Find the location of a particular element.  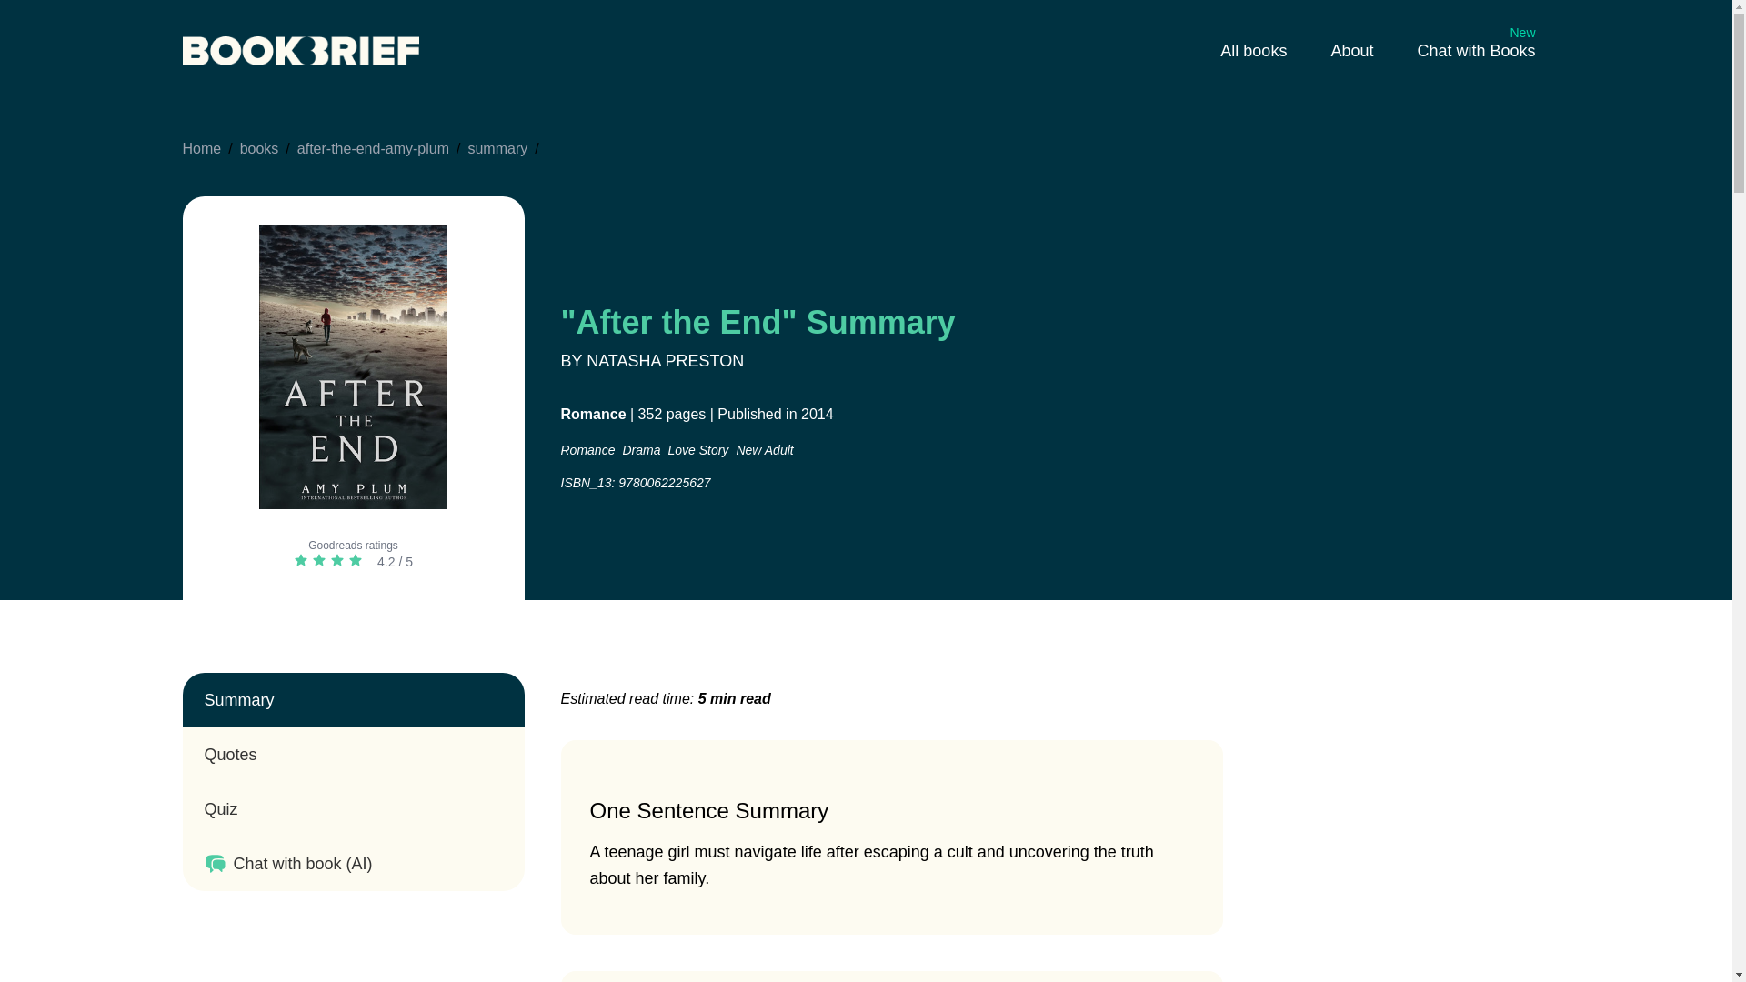

Quotes is located at coordinates (665, 360).